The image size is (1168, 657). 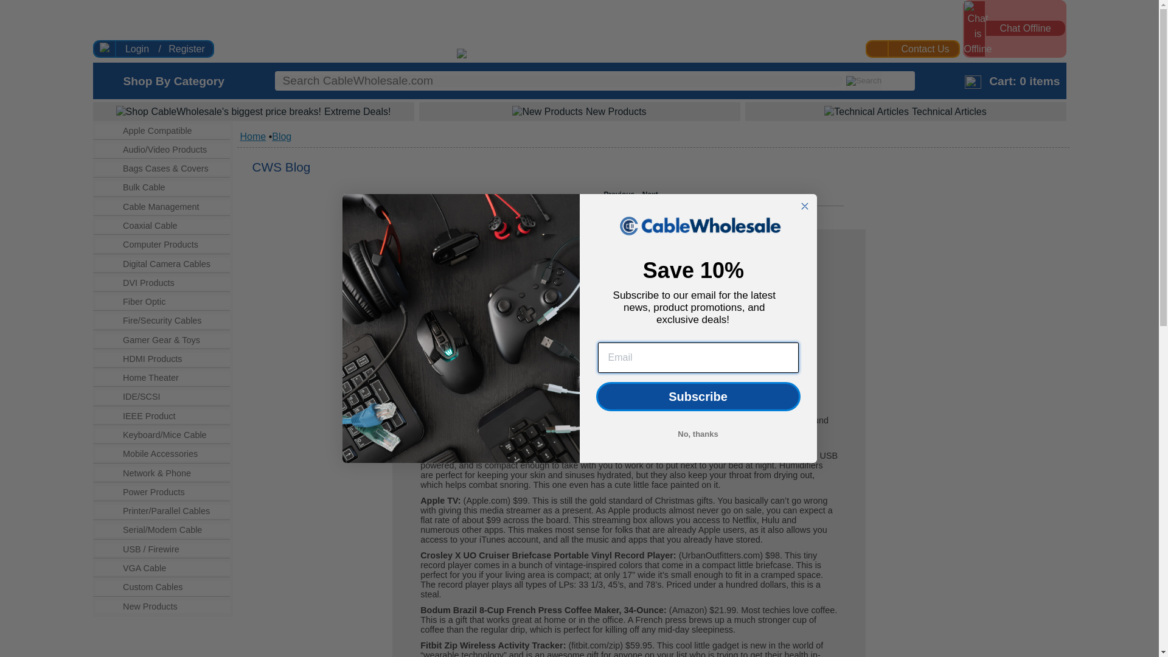 What do you see at coordinates (539, 55) in the screenshot?
I see `Load home page.` at bounding box center [539, 55].